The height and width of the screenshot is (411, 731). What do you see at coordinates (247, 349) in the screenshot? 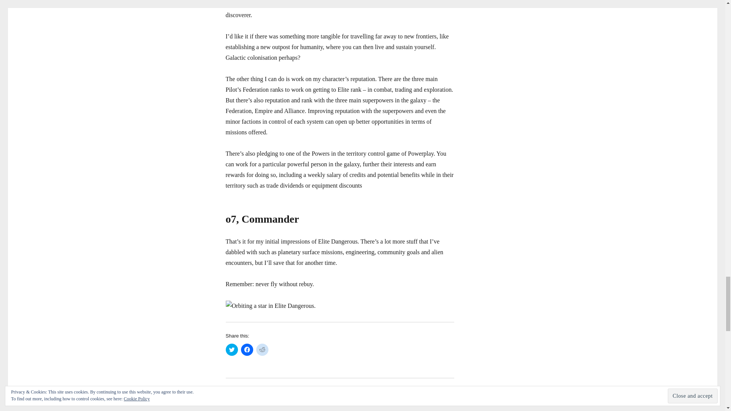
I see `Click to share on Facebook` at bounding box center [247, 349].